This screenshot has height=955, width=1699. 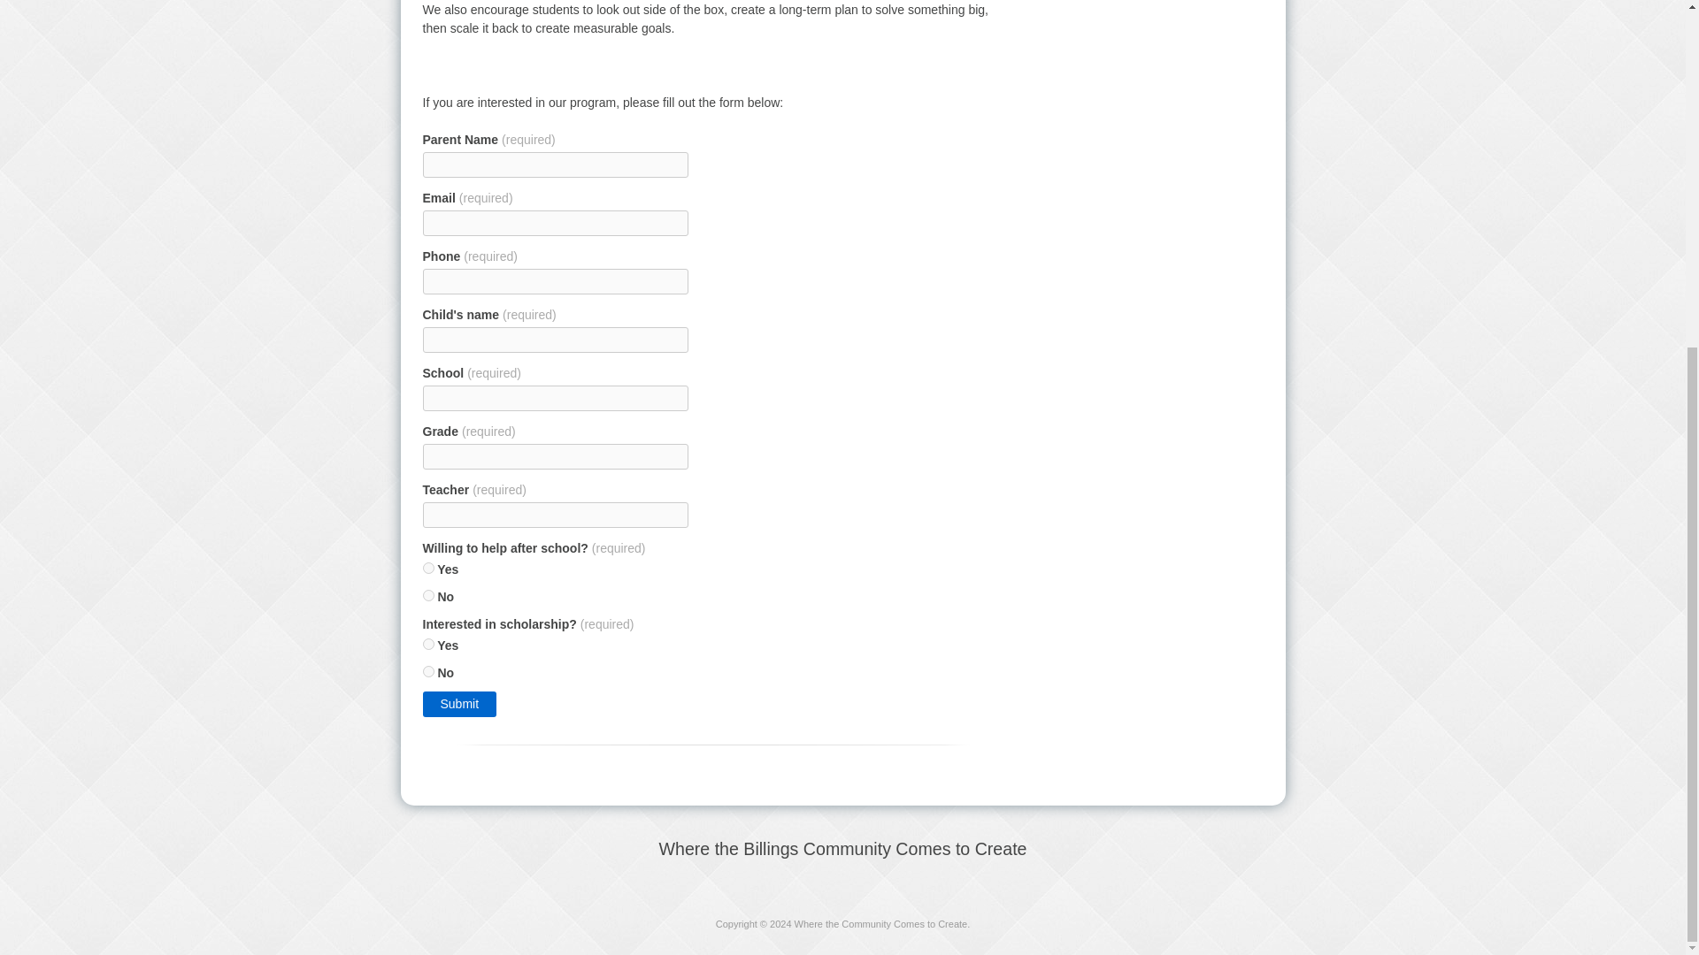 I want to click on No, so click(x=428, y=670).